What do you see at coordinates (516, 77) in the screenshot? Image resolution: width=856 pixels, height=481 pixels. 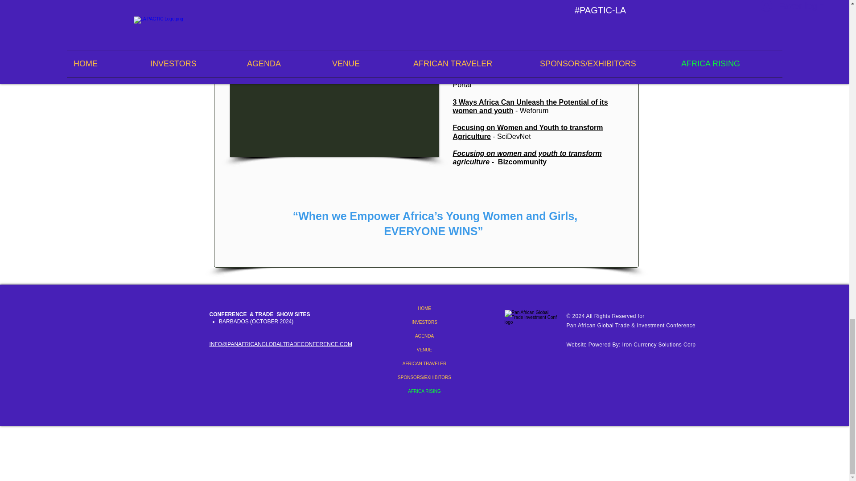 I see `Africa: The Food Basket of the World` at bounding box center [516, 77].